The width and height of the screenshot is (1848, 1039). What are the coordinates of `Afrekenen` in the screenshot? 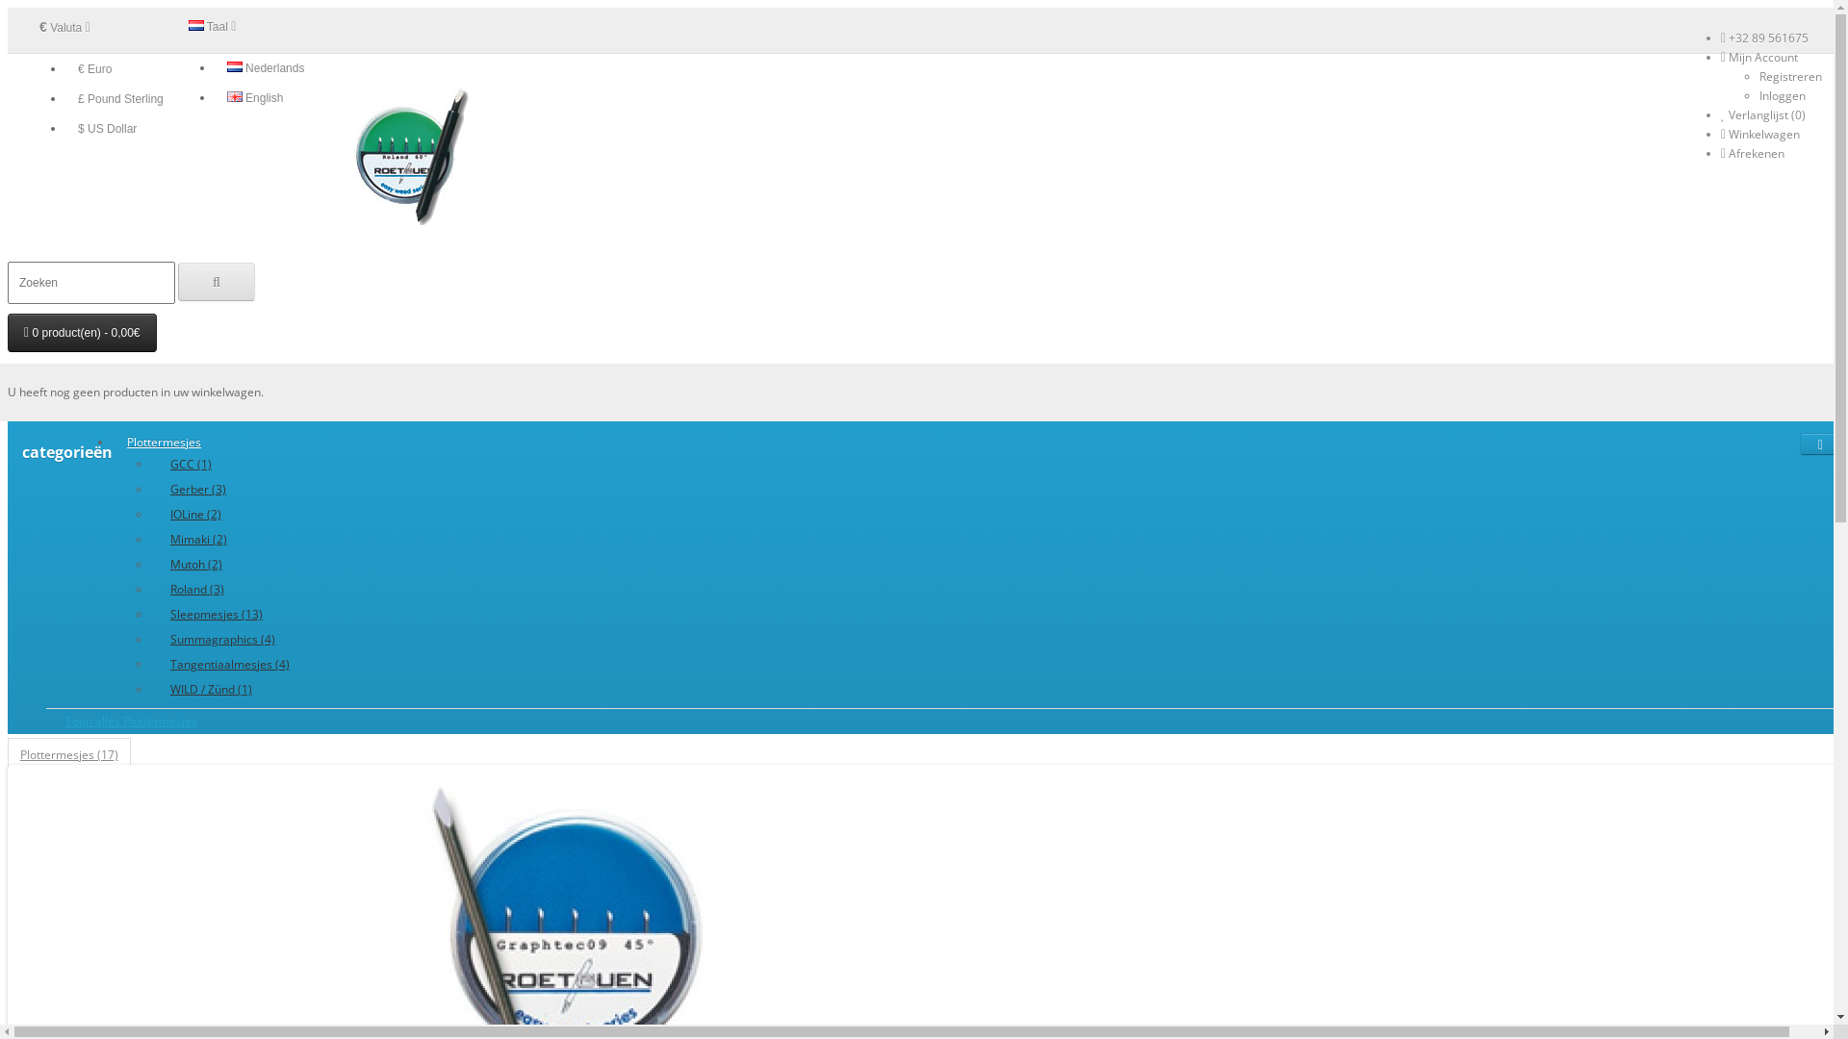 It's located at (1753, 154).